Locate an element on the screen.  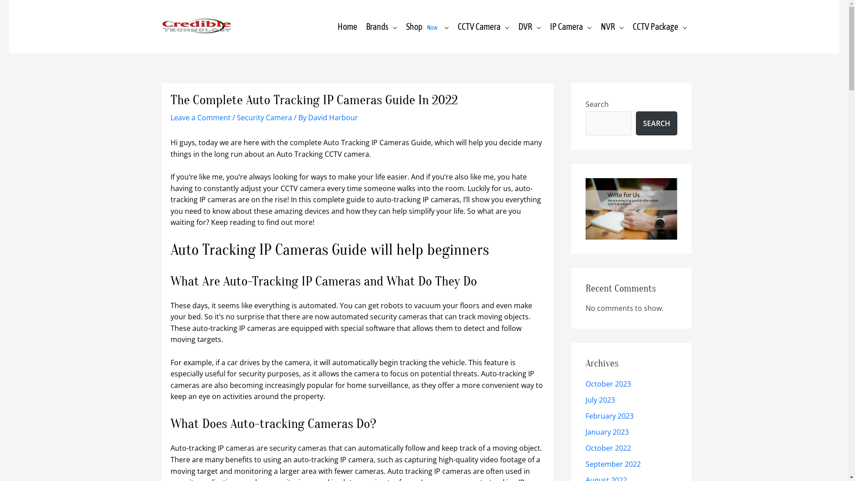
CCTV Camera is located at coordinates (484, 27).